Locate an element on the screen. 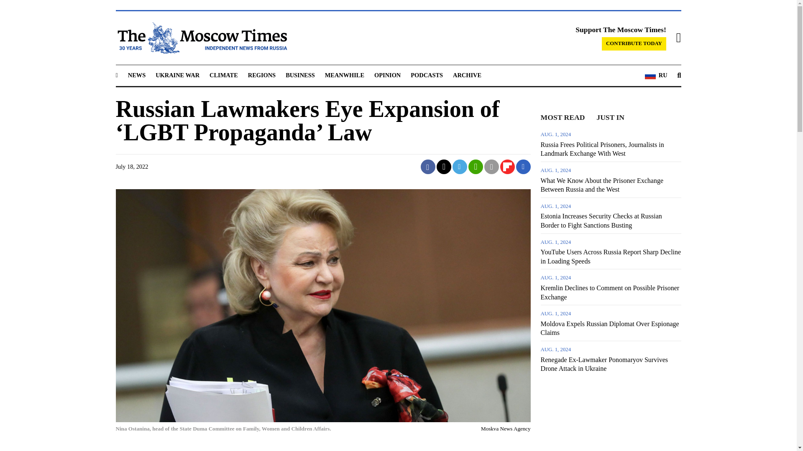 The image size is (803, 451). NEWS is located at coordinates (136, 75).